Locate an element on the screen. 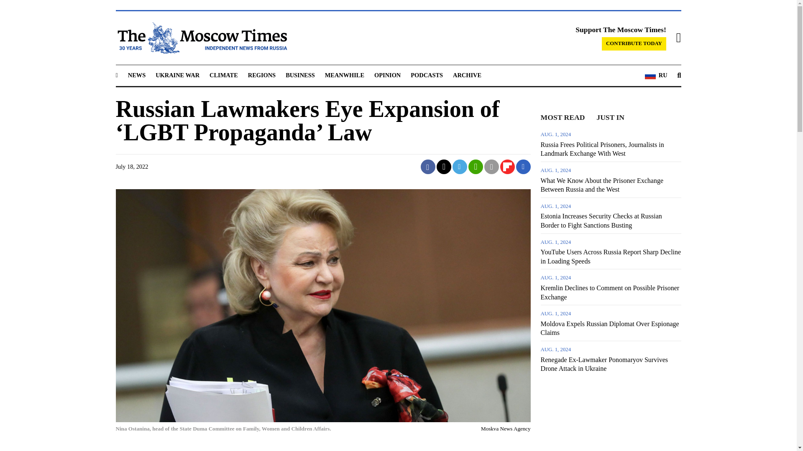 The image size is (803, 451). NEWS is located at coordinates (136, 75).